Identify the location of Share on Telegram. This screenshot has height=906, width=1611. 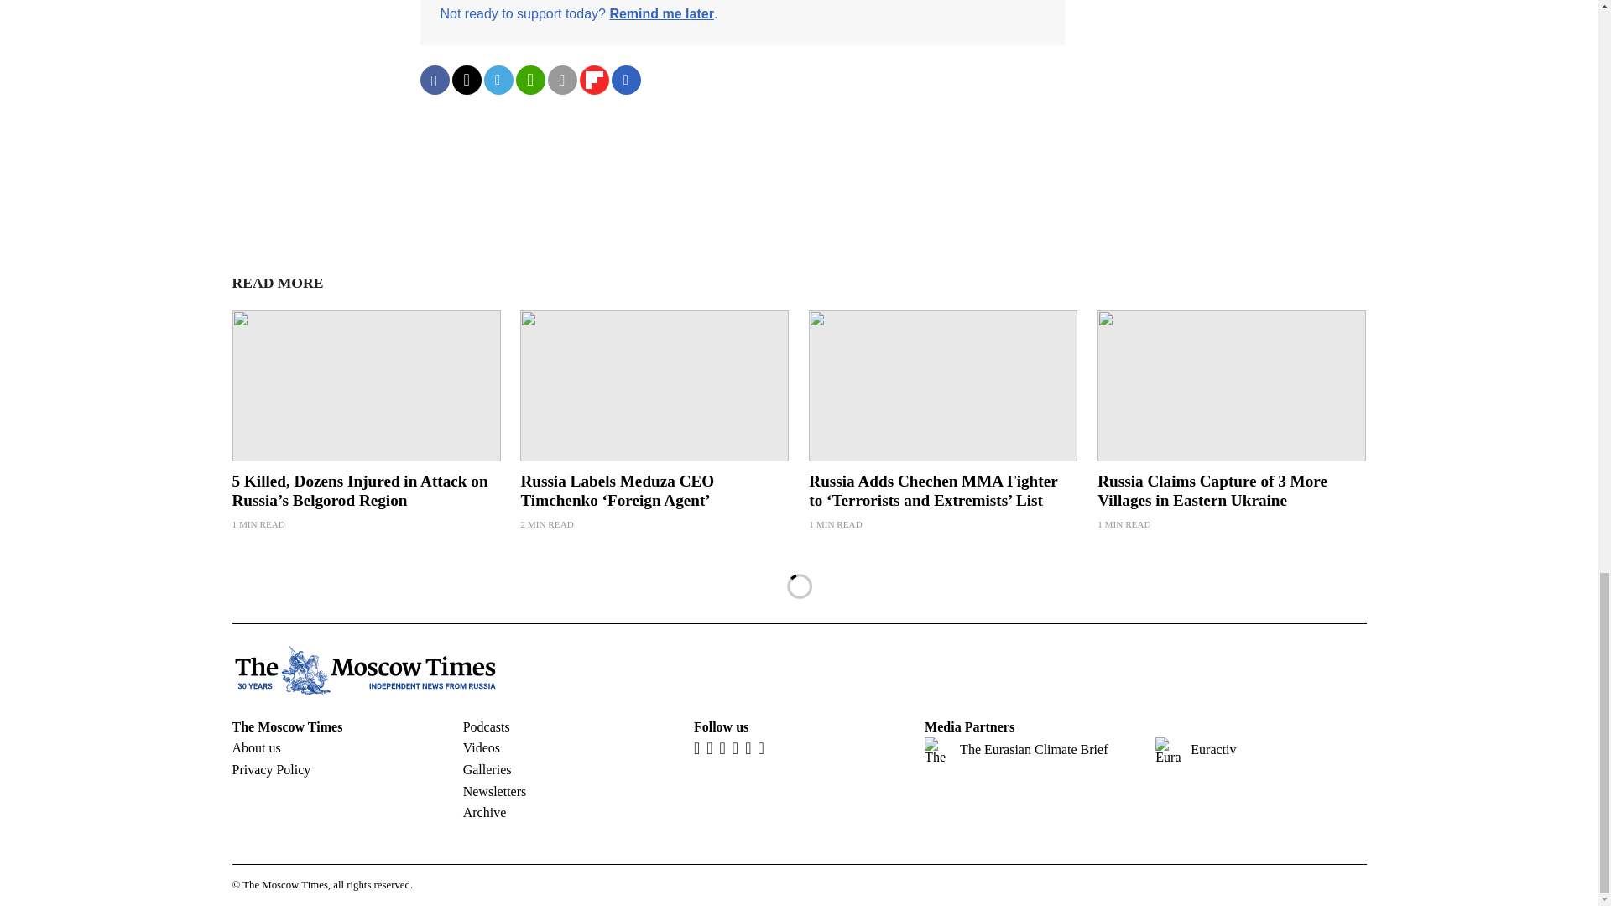
(498, 80).